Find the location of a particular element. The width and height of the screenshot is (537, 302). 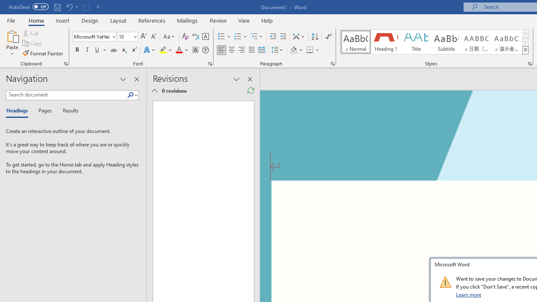

Character Shading is located at coordinates (196, 50).